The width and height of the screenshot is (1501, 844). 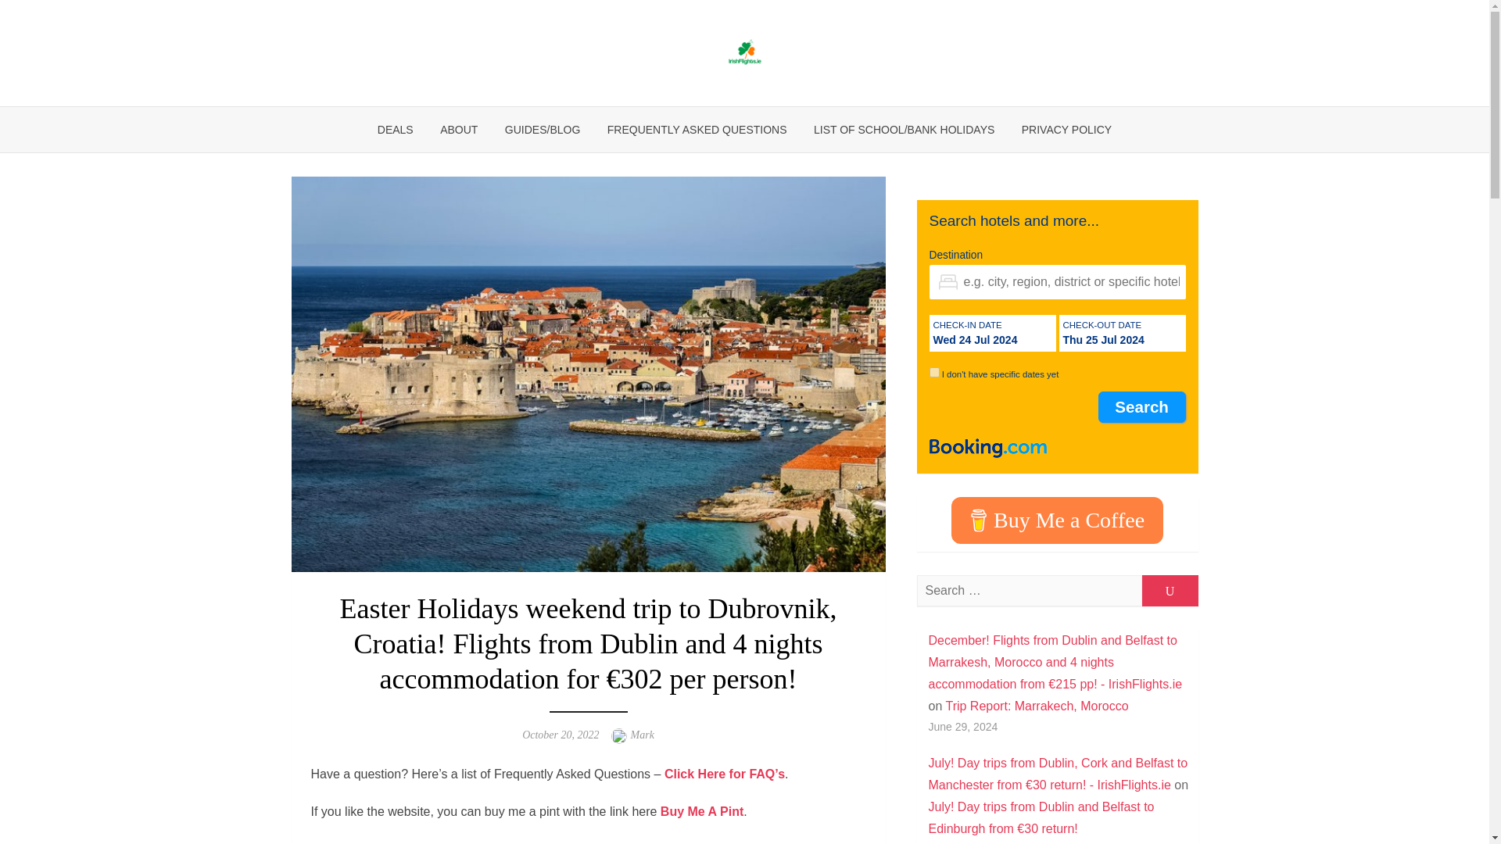 What do you see at coordinates (458, 130) in the screenshot?
I see `ABOUT` at bounding box center [458, 130].